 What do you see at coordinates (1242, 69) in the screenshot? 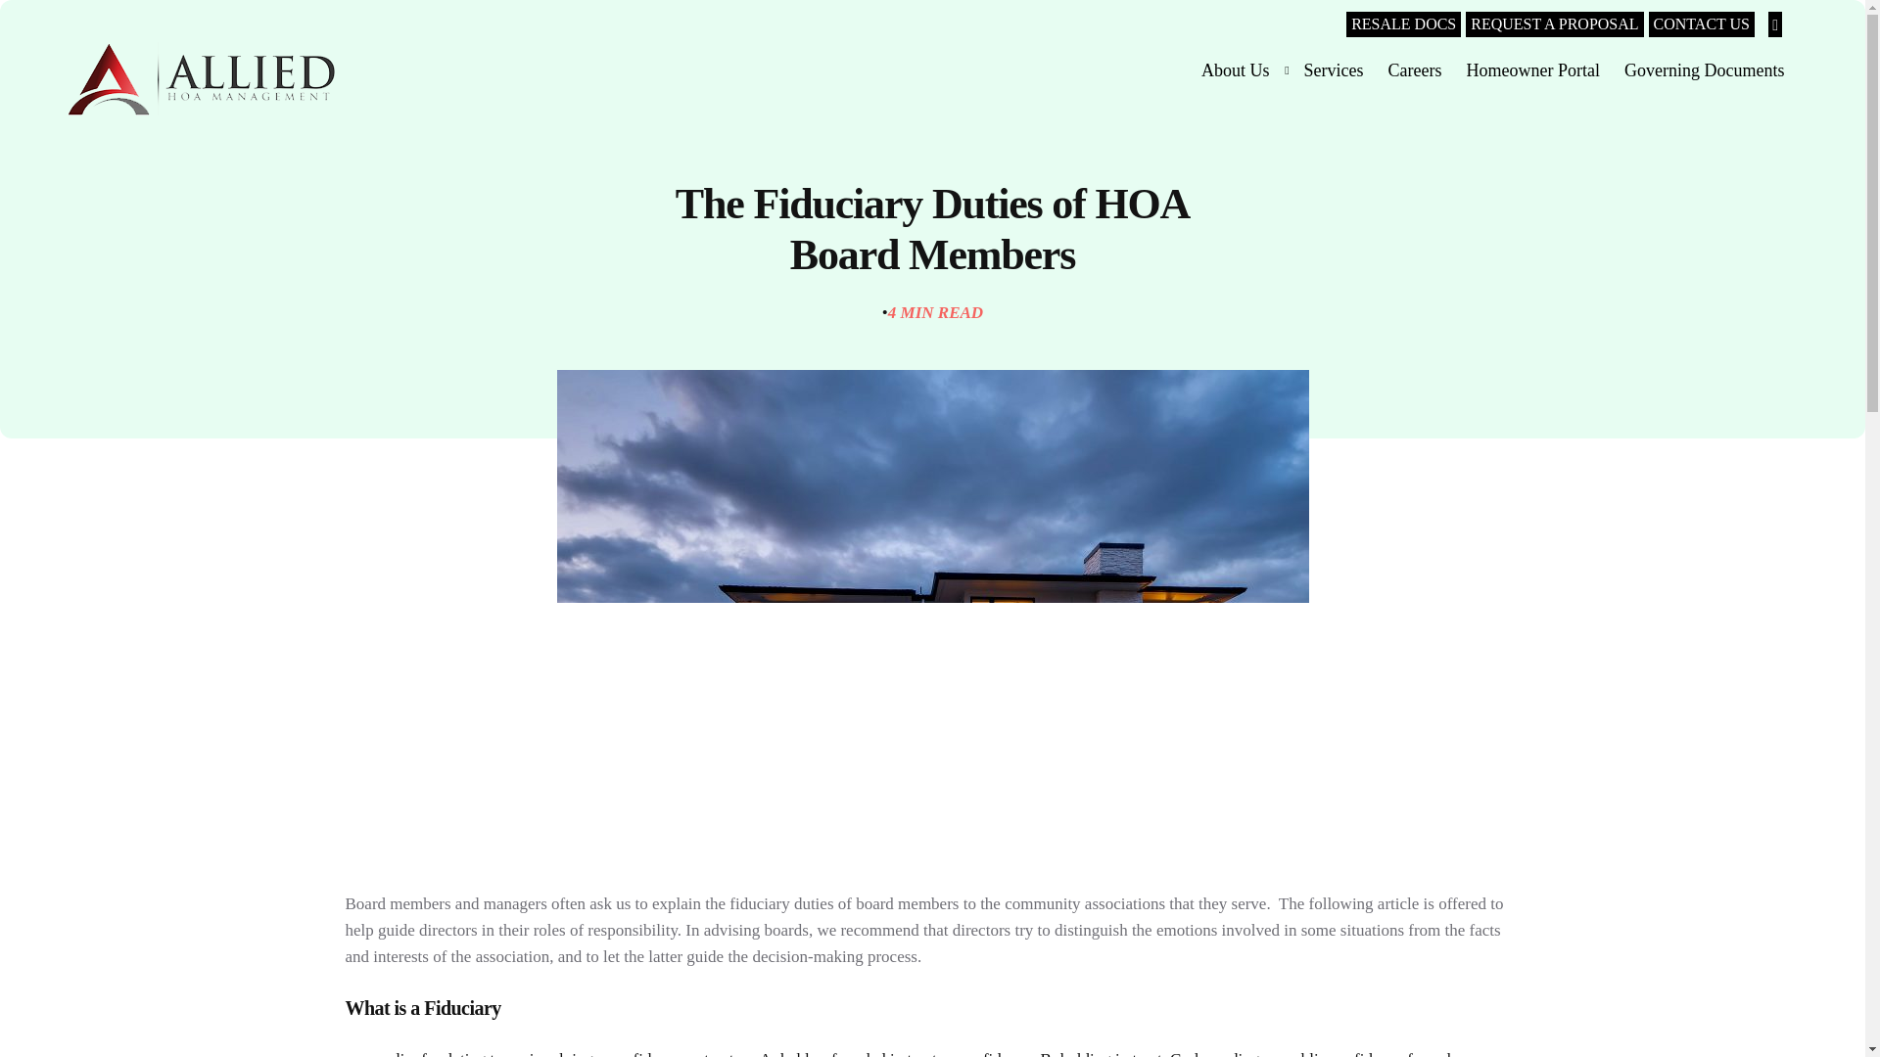
I see `About Us` at bounding box center [1242, 69].